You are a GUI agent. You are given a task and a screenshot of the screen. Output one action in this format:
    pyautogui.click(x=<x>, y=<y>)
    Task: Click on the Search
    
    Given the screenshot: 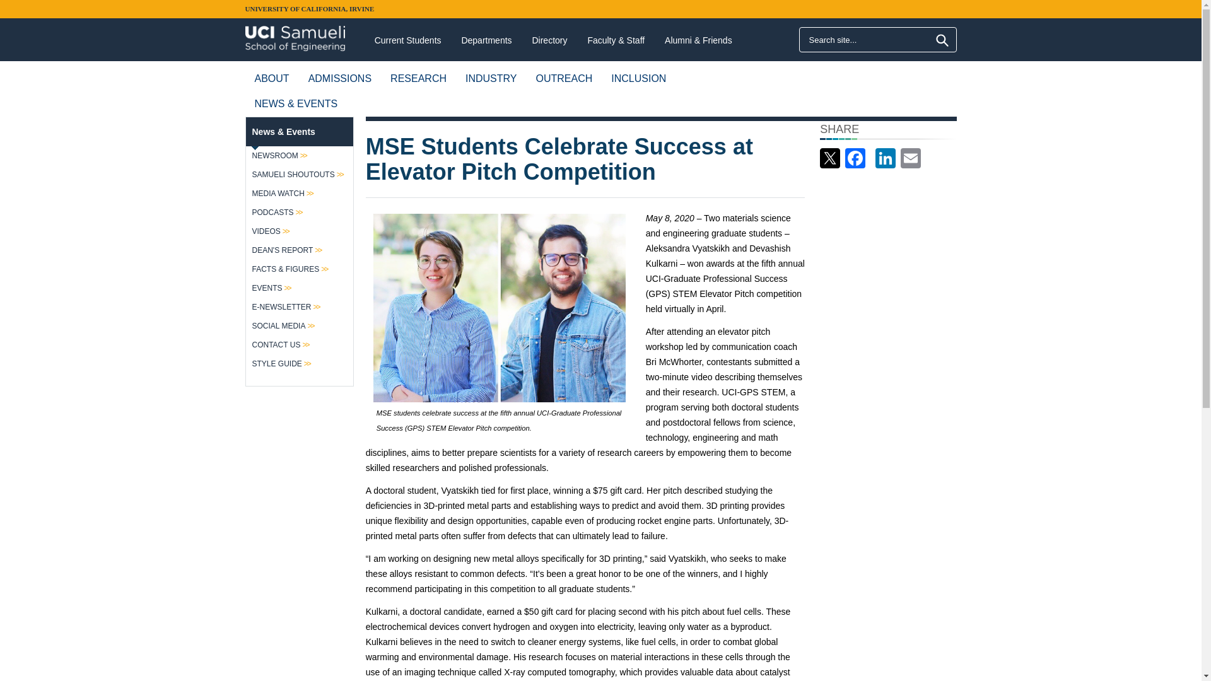 What is the action you would take?
    pyautogui.click(x=942, y=40)
    